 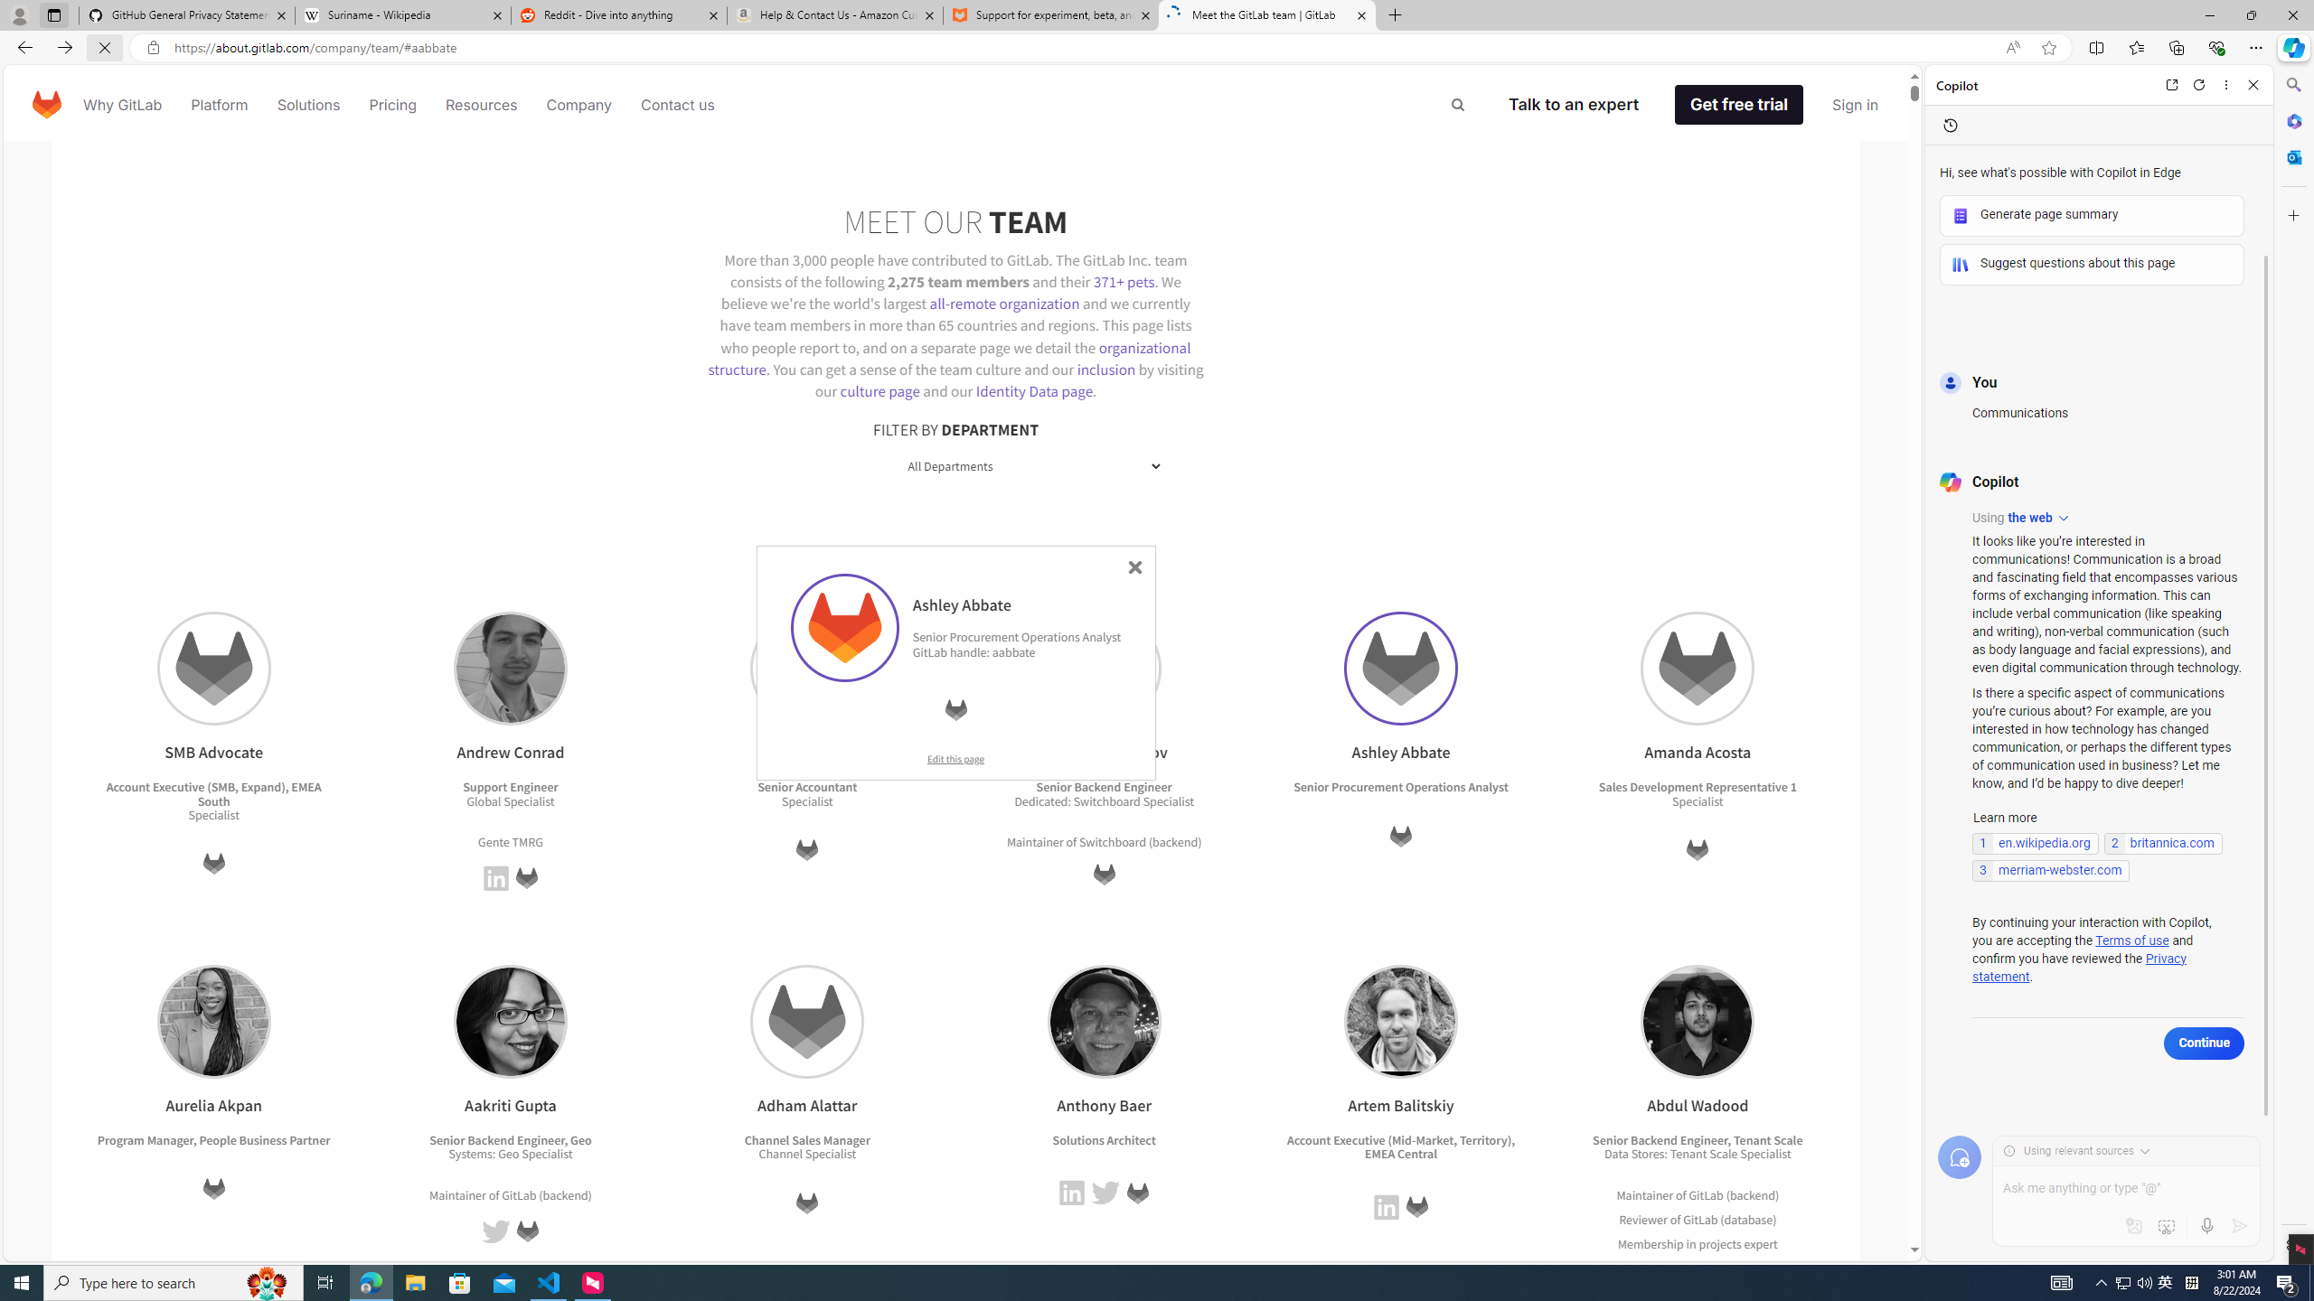 What do you see at coordinates (807, 788) in the screenshot?
I see `Senior Accountant` at bounding box center [807, 788].